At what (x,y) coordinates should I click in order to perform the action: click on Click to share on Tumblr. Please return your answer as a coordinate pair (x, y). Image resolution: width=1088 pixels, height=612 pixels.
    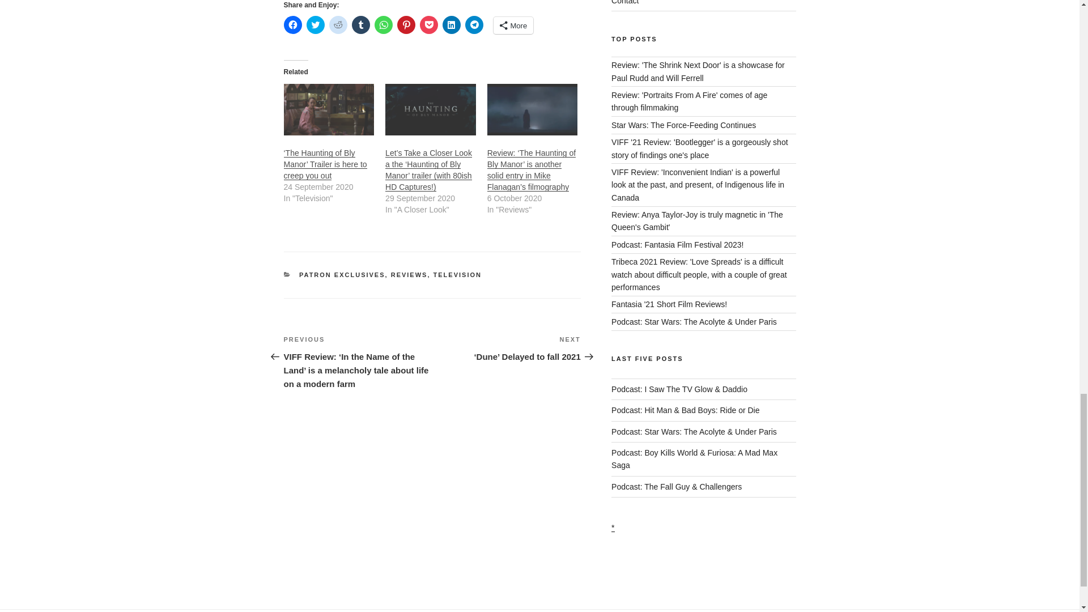
    Looking at the image, I should click on (360, 25).